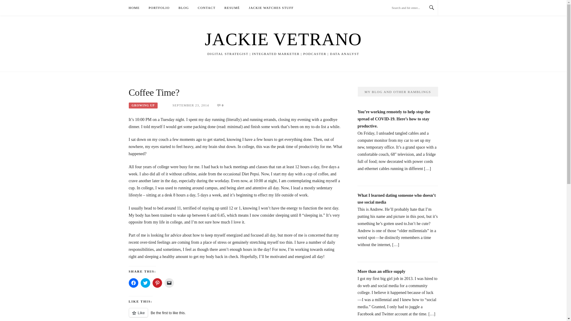  I want to click on Like or Reblog, so click(236, 314).